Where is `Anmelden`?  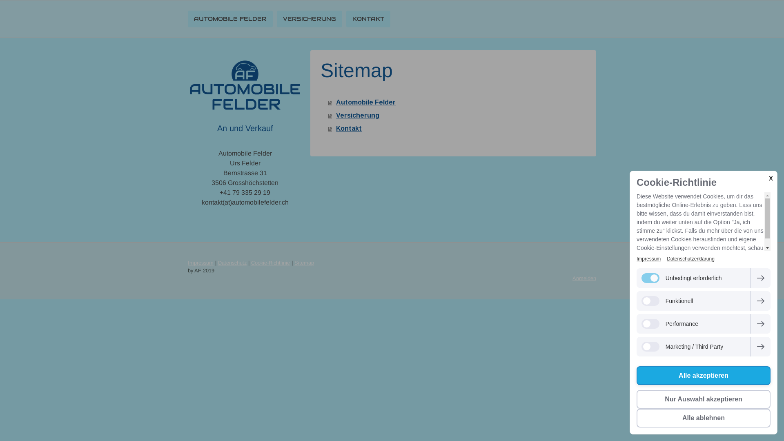
Anmelden is located at coordinates (584, 278).